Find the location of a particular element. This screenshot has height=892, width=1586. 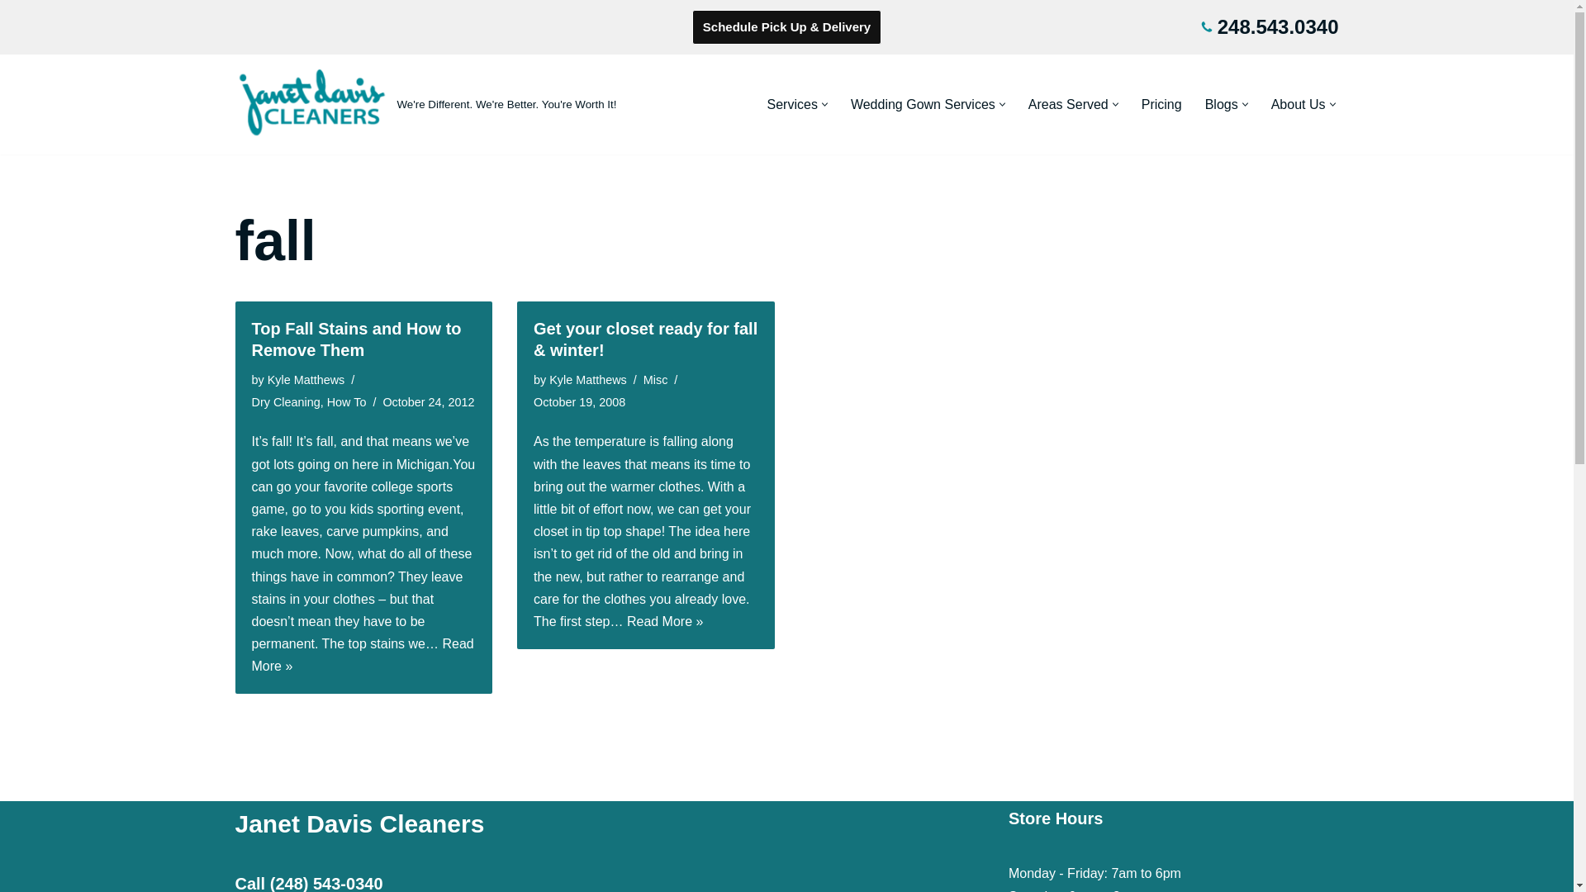

We're Different. We're Better. You're Worth It! is located at coordinates (425, 104).